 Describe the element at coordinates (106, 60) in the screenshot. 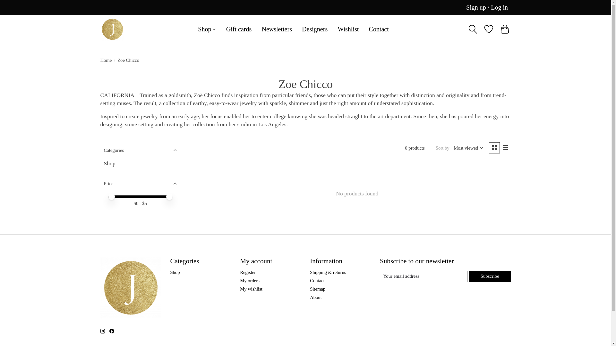

I see `Home` at that location.